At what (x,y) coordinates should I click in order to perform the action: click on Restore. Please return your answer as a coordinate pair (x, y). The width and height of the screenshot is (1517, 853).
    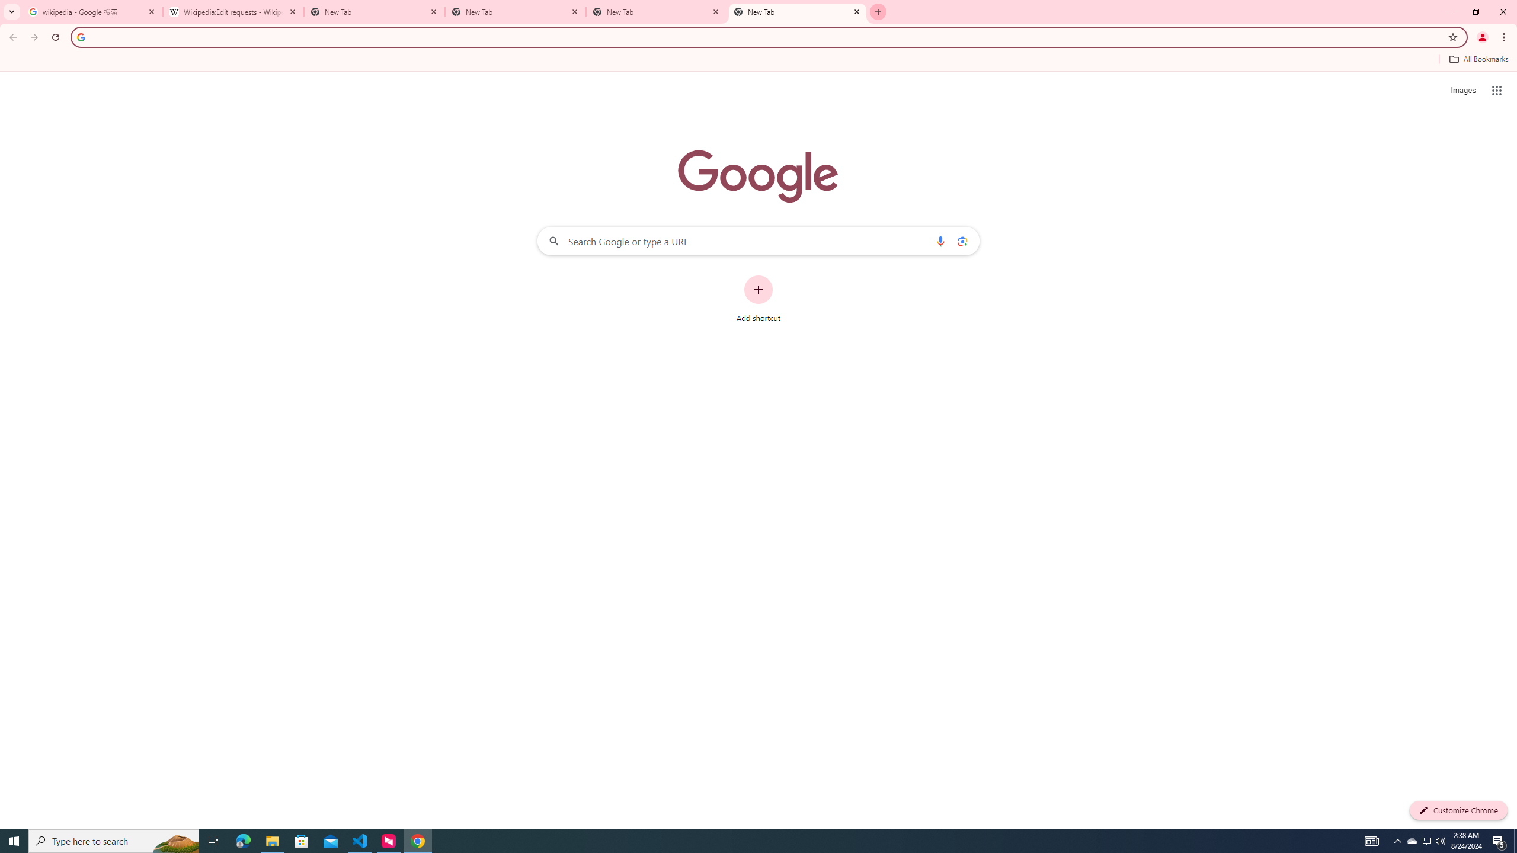
    Looking at the image, I should click on (1476, 12).